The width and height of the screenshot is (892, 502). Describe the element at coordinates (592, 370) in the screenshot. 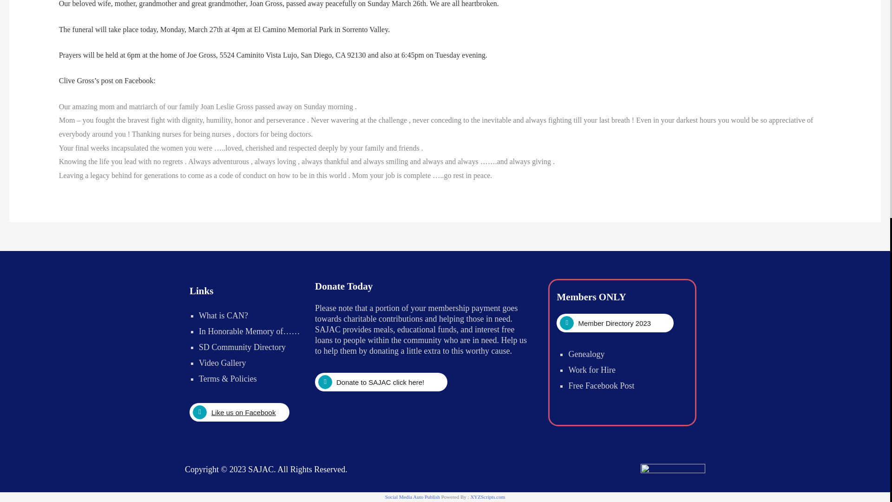

I see `Work for Hire` at that location.